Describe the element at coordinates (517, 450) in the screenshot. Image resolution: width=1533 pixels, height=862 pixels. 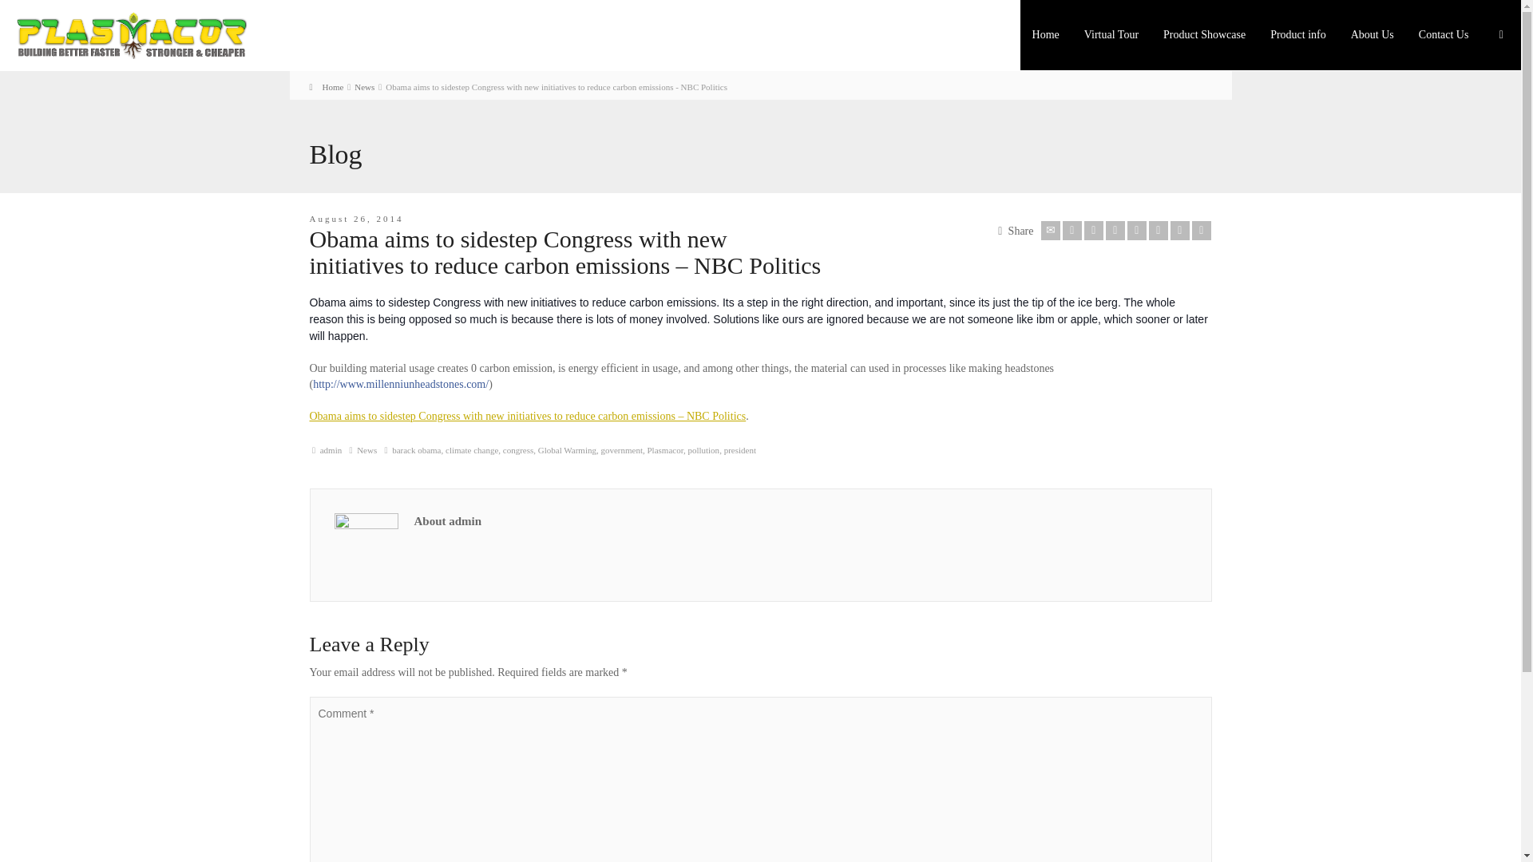
I see `congress` at that location.